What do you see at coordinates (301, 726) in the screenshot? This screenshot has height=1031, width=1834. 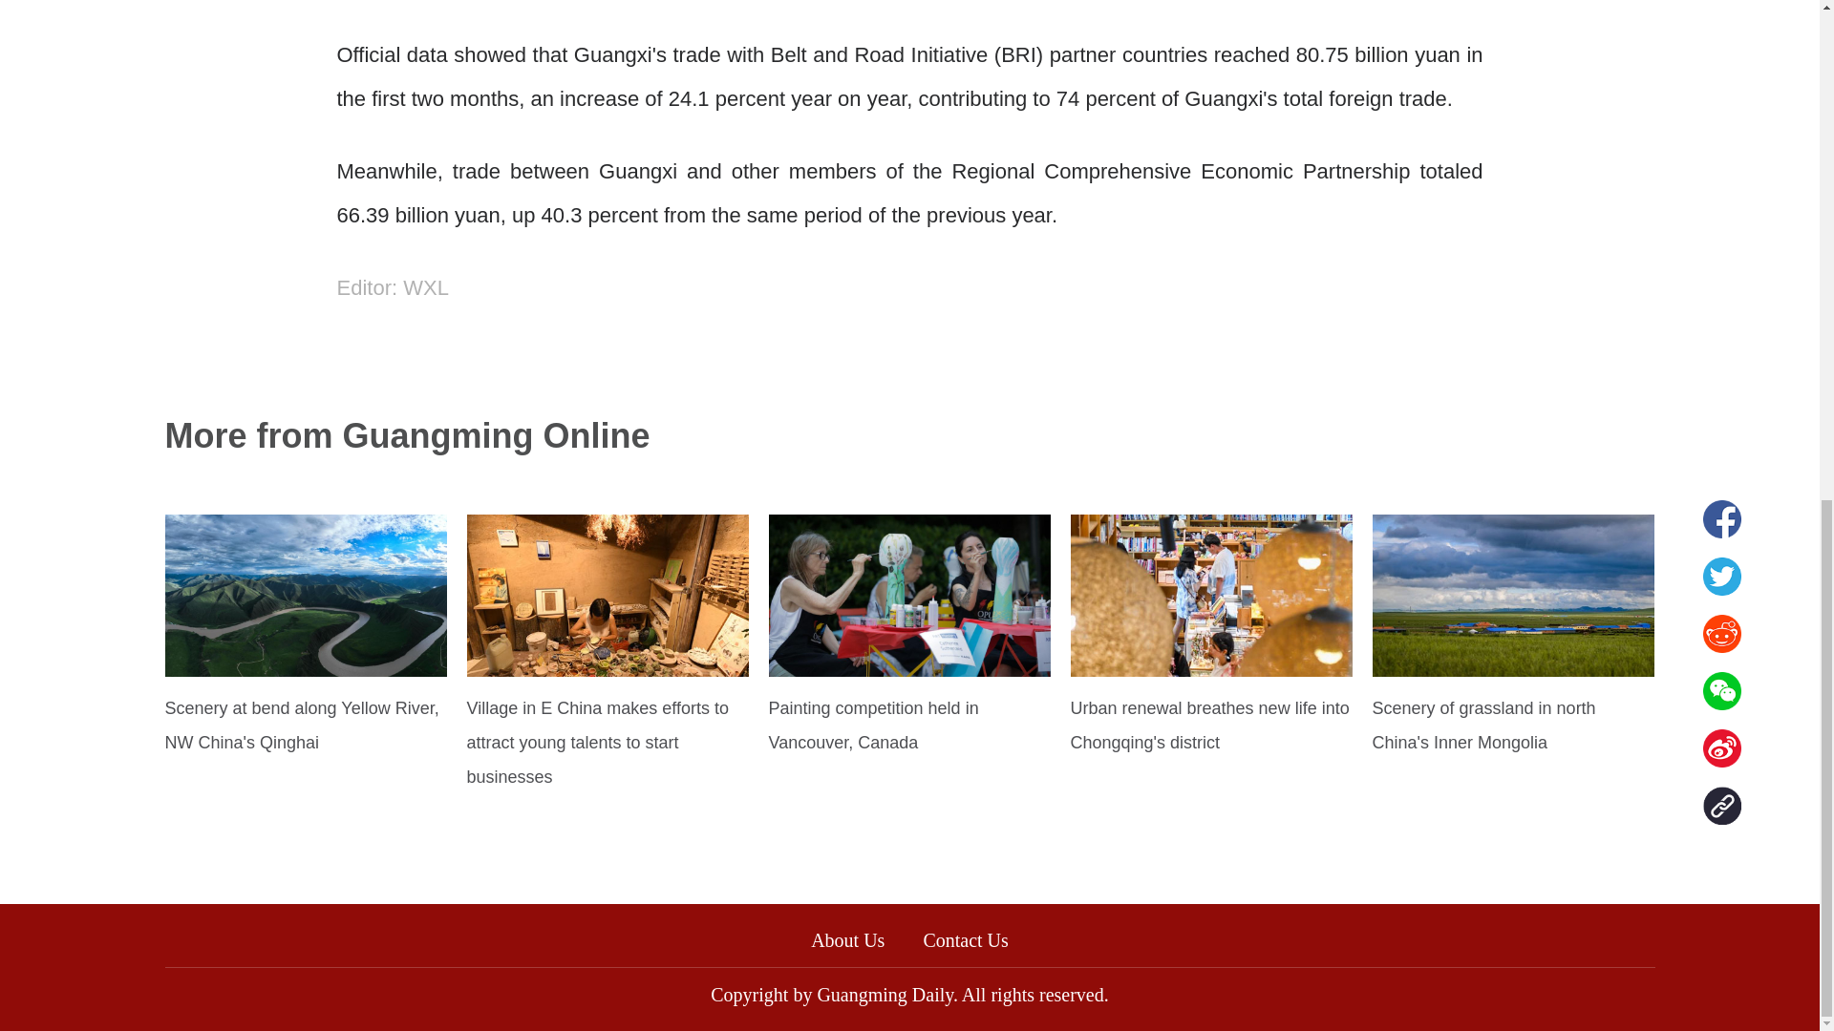 I see `Scenery at bend along Yellow River, NW China's Qinghai` at bounding box center [301, 726].